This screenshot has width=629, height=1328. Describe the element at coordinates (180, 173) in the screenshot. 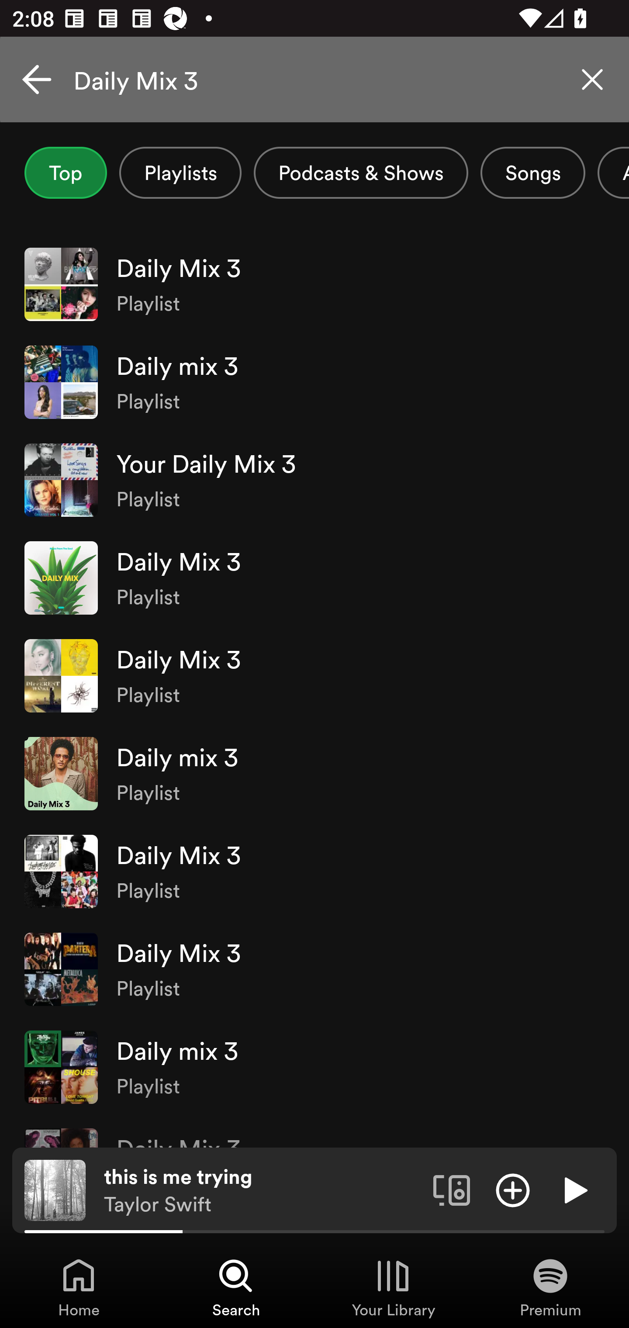

I see `Playlists` at that location.